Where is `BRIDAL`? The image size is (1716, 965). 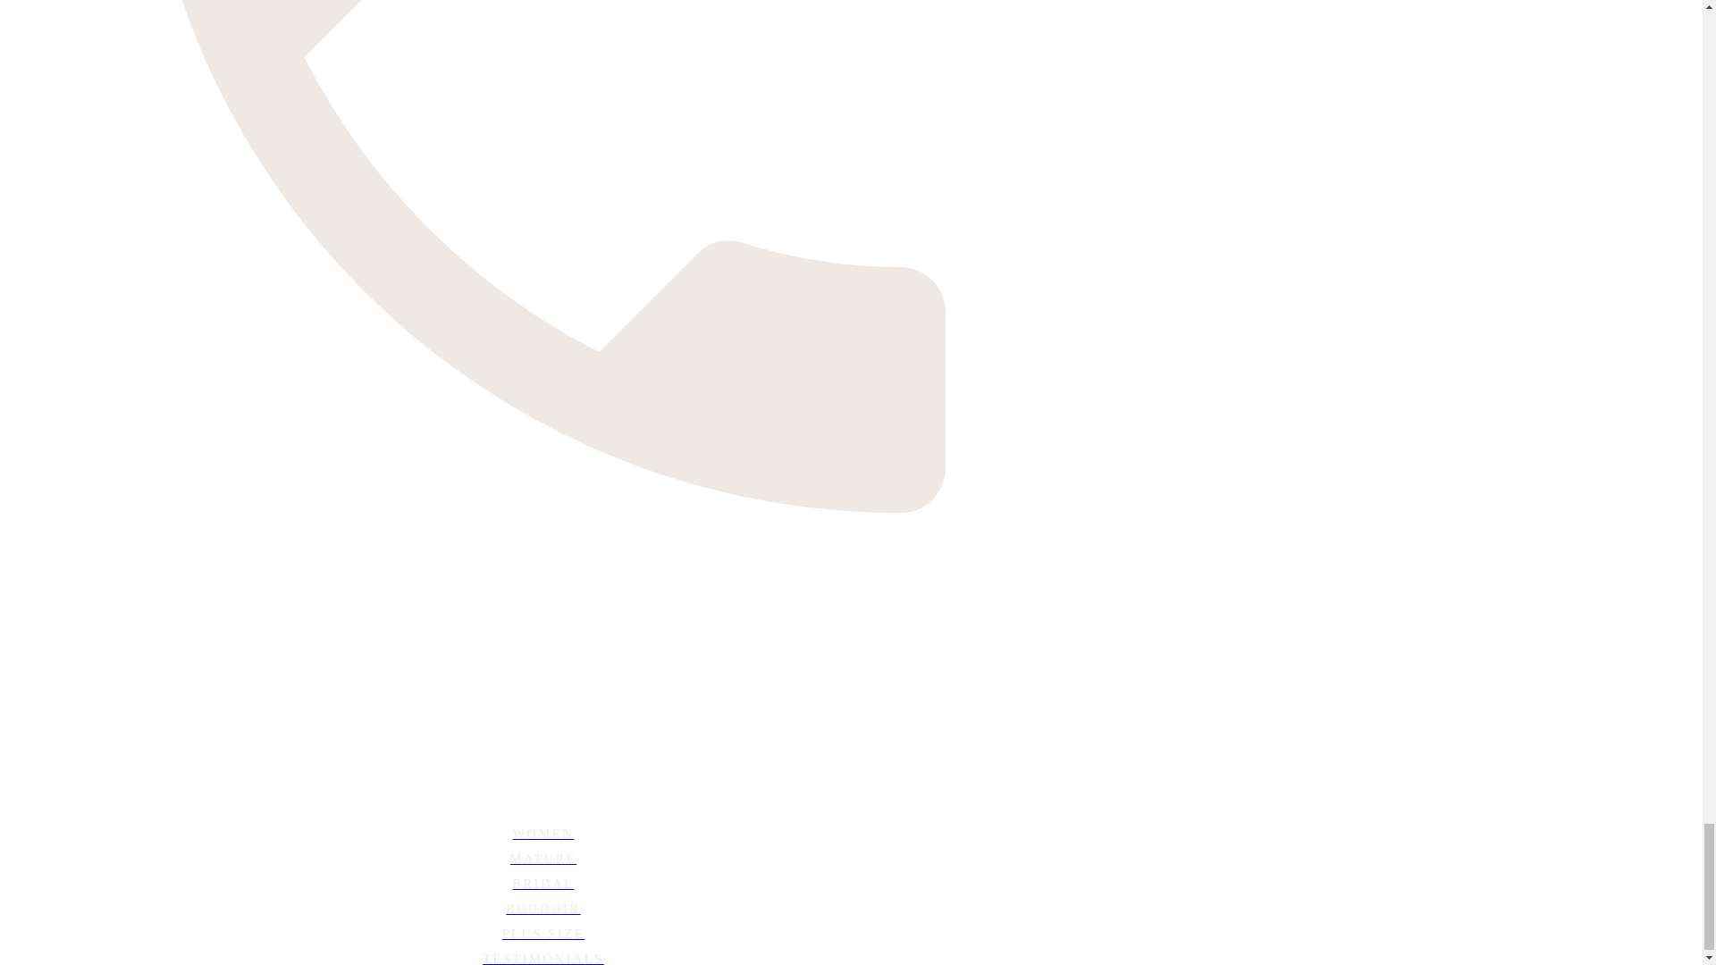 BRIDAL is located at coordinates (543, 885).